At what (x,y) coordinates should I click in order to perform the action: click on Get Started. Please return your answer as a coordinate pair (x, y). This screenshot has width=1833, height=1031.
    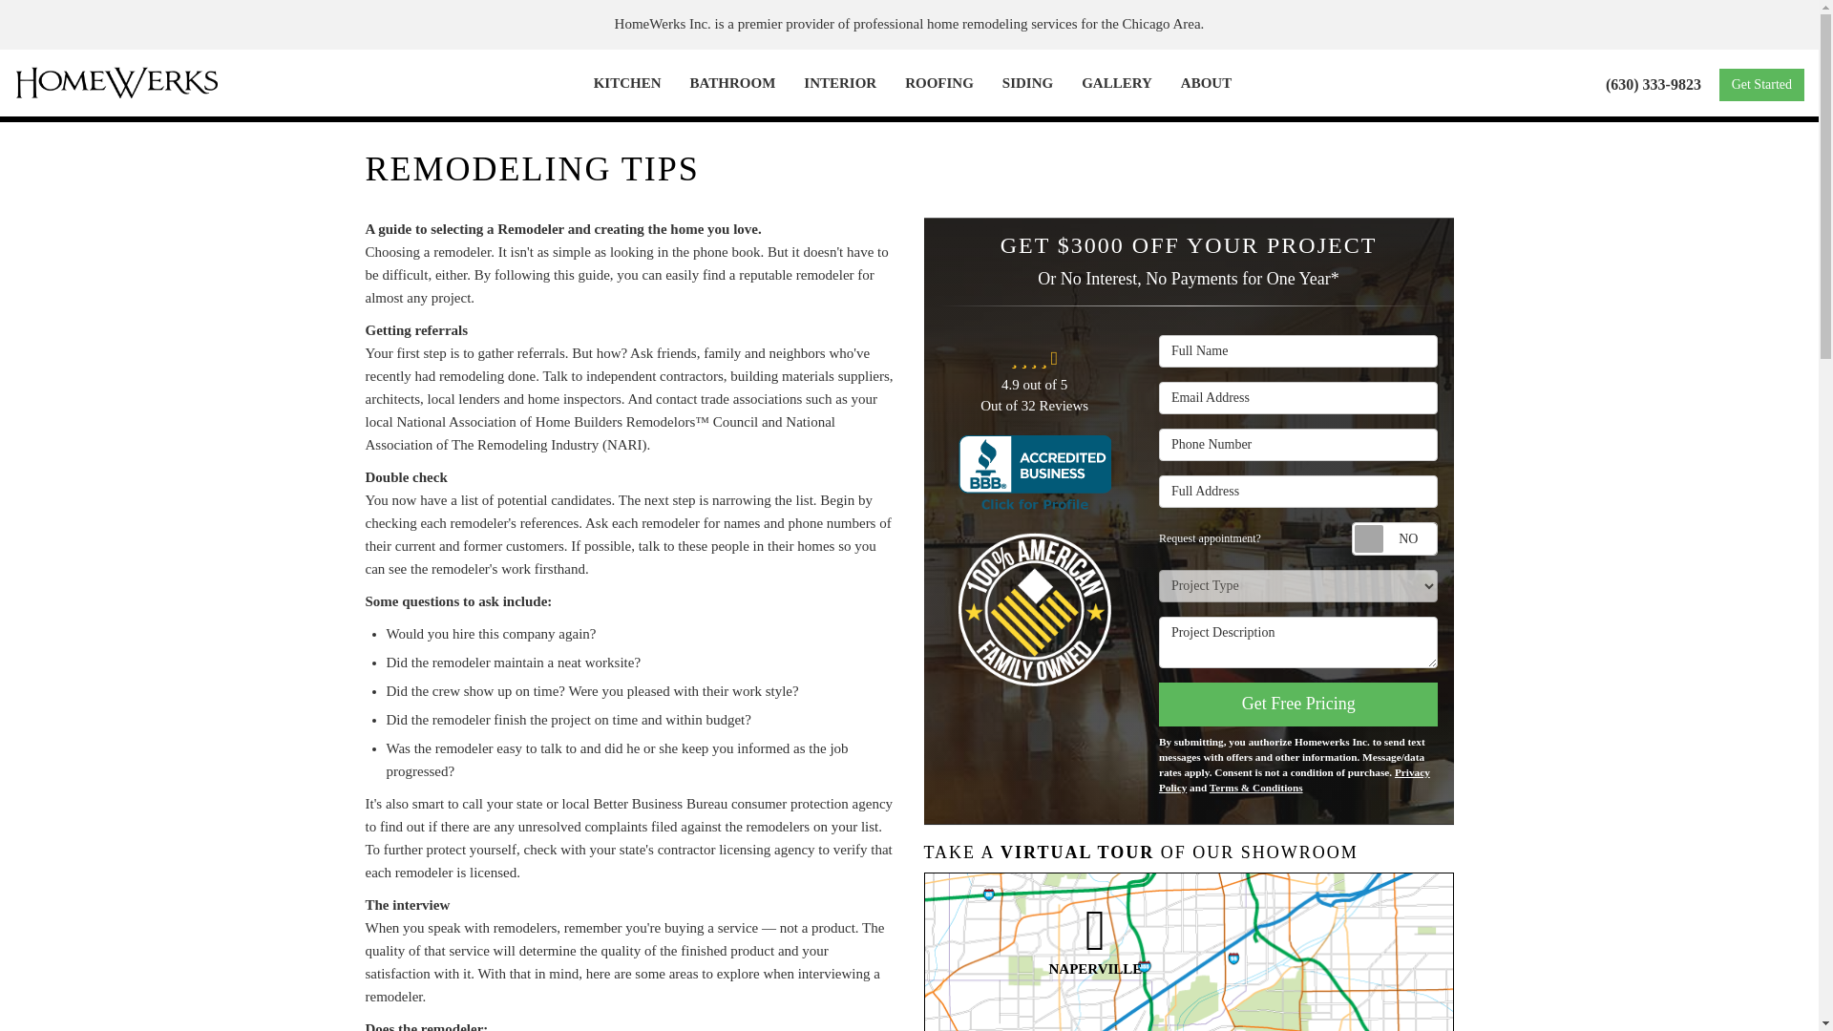
    Looking at the image, I should click on (1760, 84).